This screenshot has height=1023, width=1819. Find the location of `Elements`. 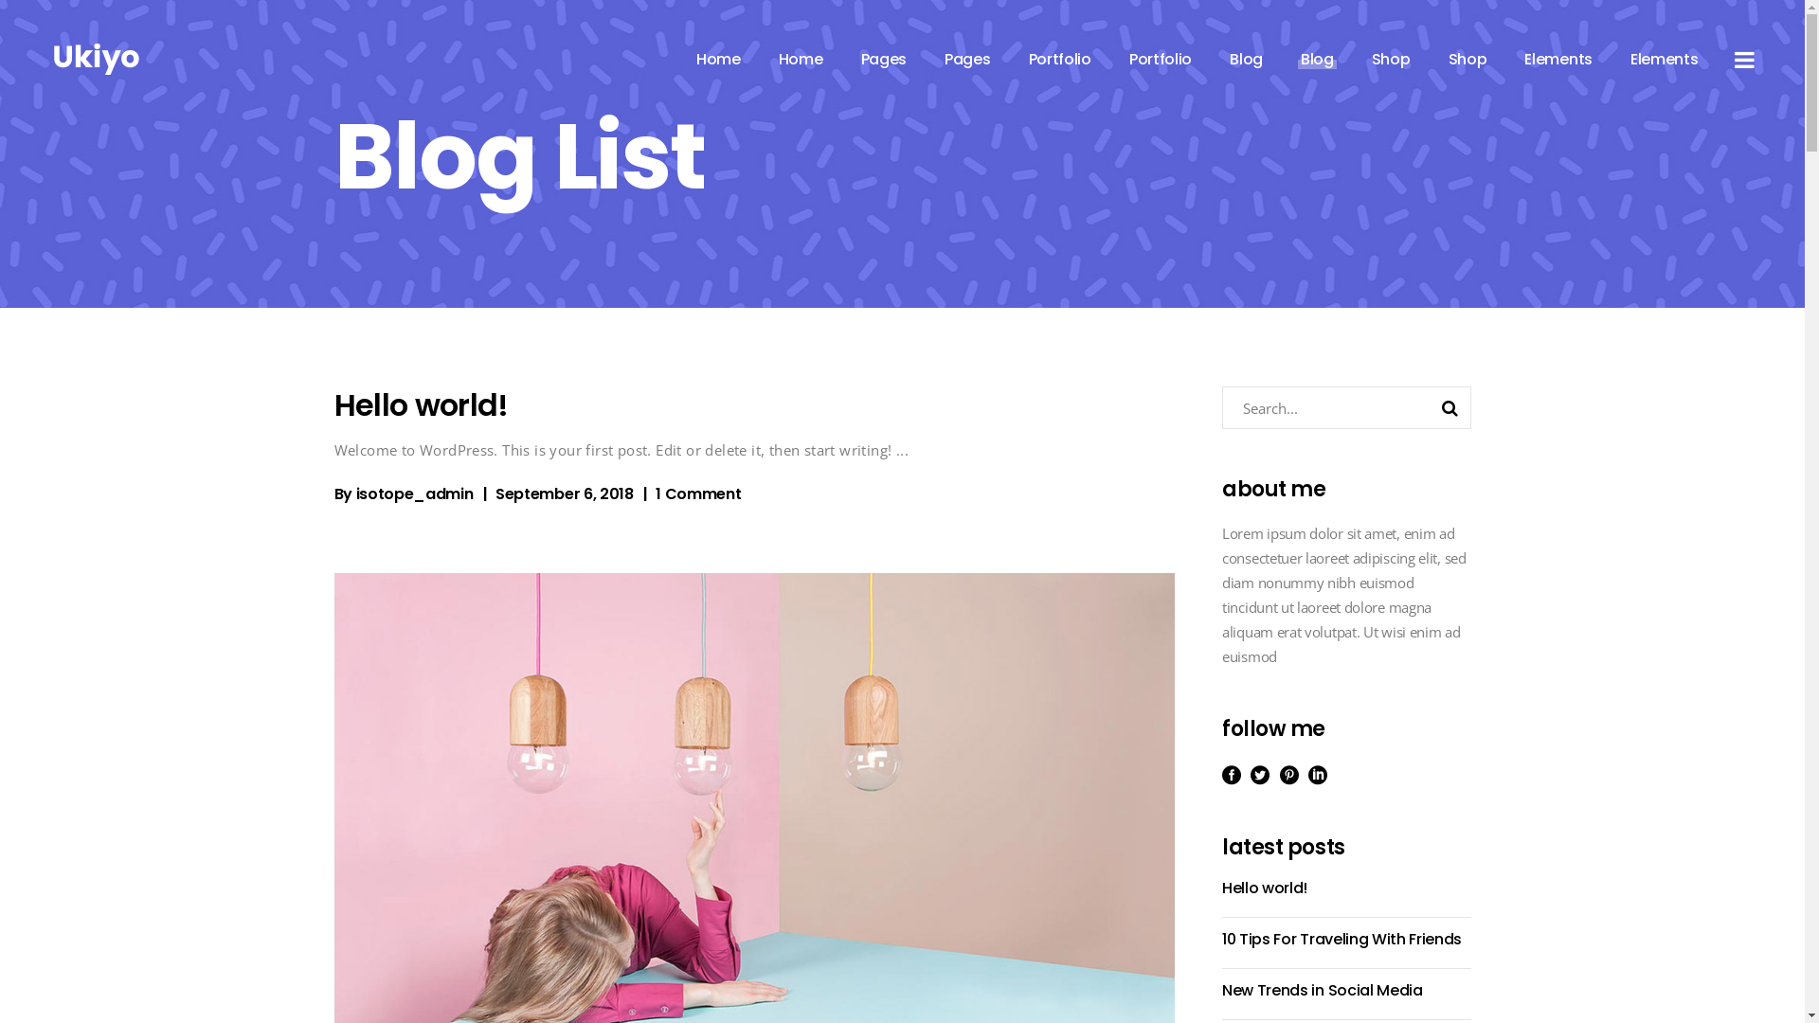

Elements is located at coordinates (1665, 59).